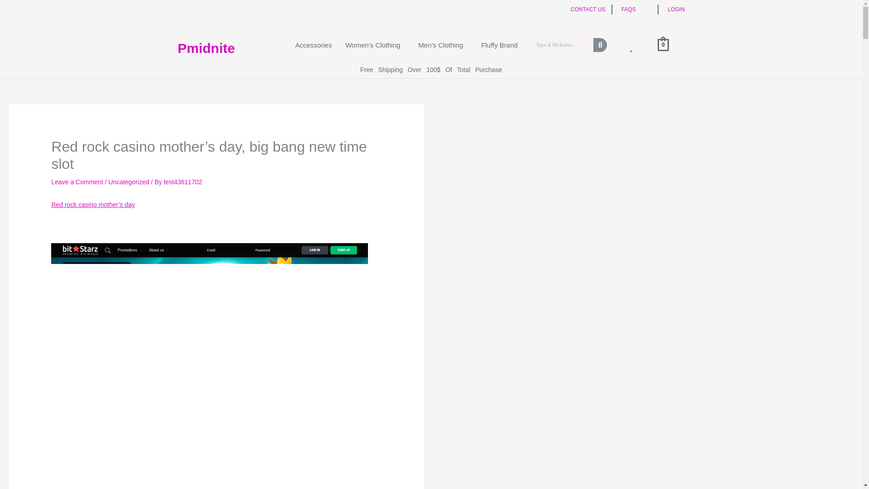 The image size is (869, 489). I want to click on Uncategorized, so click(128, 182).